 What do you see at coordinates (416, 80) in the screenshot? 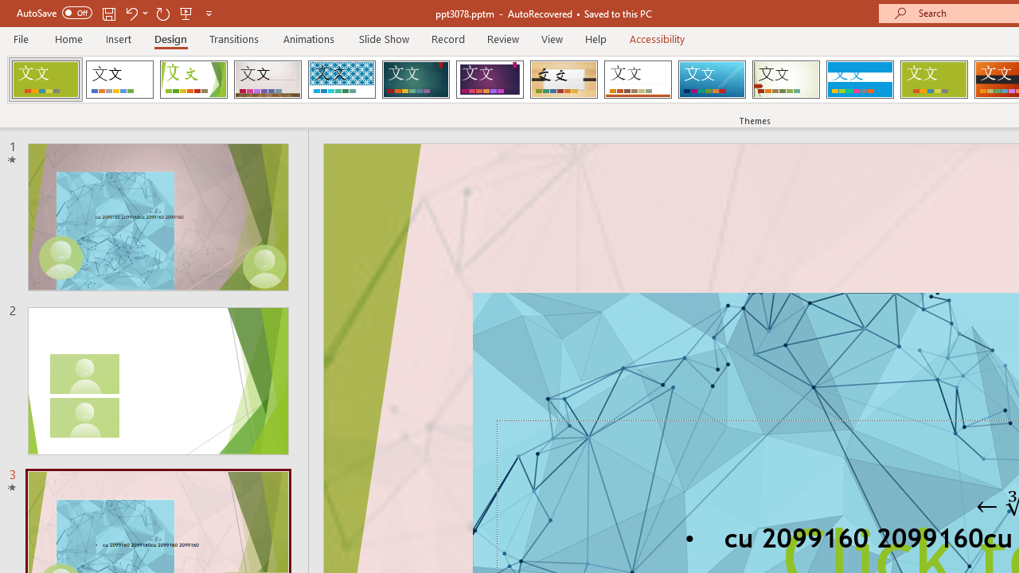
I see `Ion` at bounding box center [416, 80].